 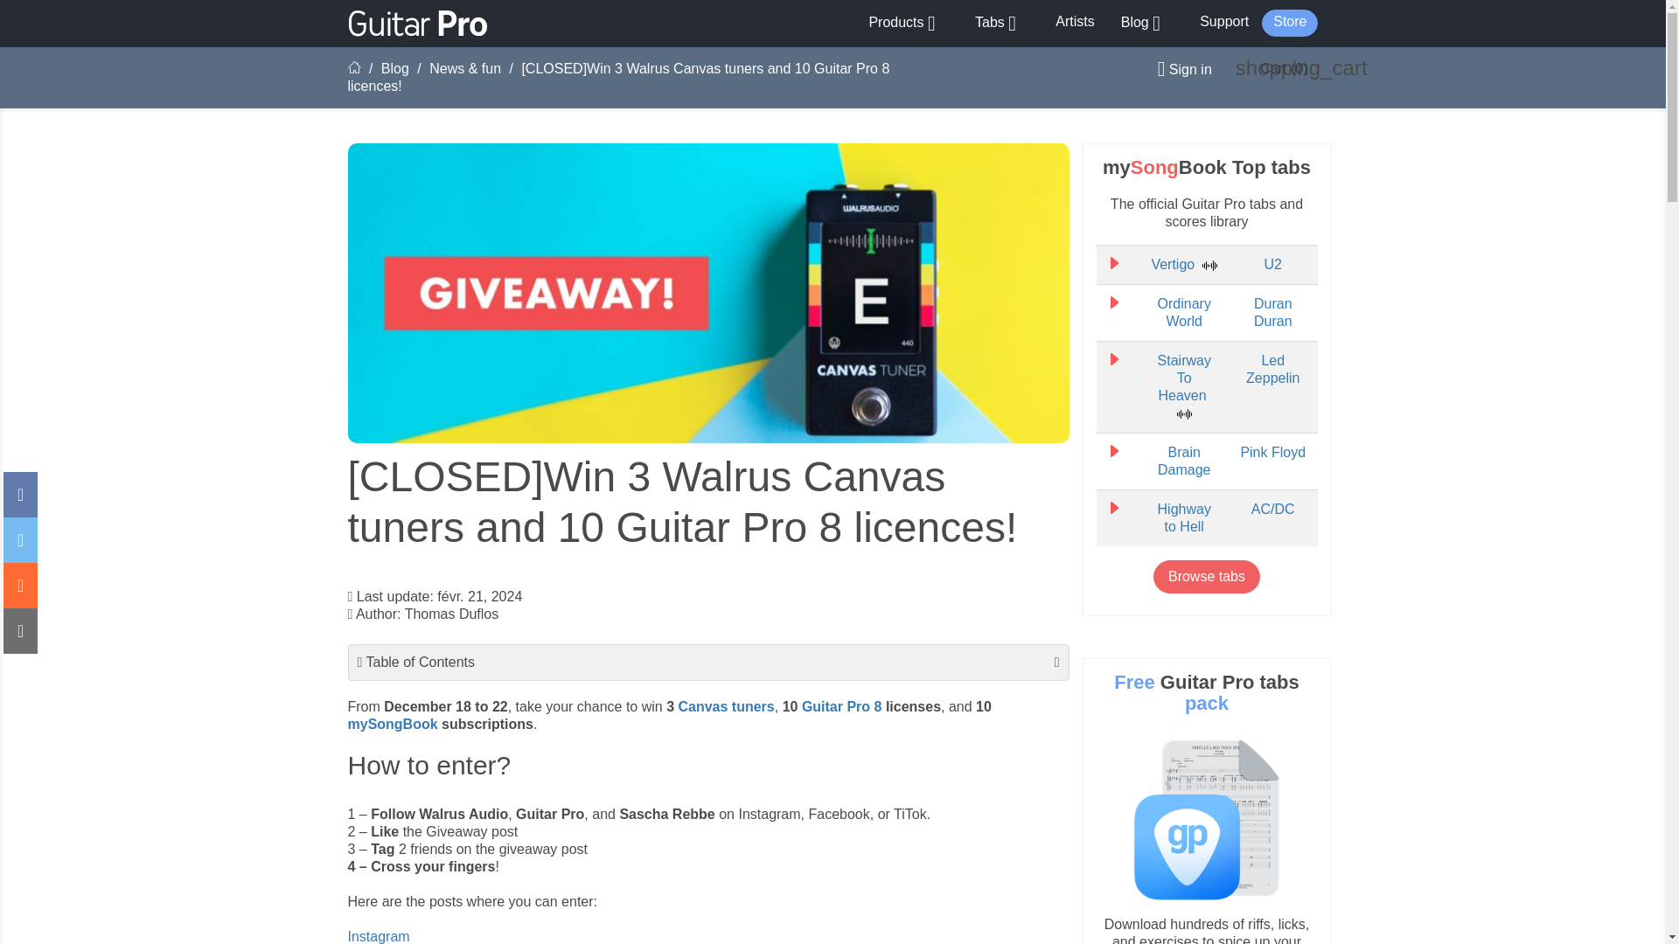 What do you see at coordinates (1177, 69) in the screenshot?
I see `Log in to your customer account` at bounding box center [1177, 69].